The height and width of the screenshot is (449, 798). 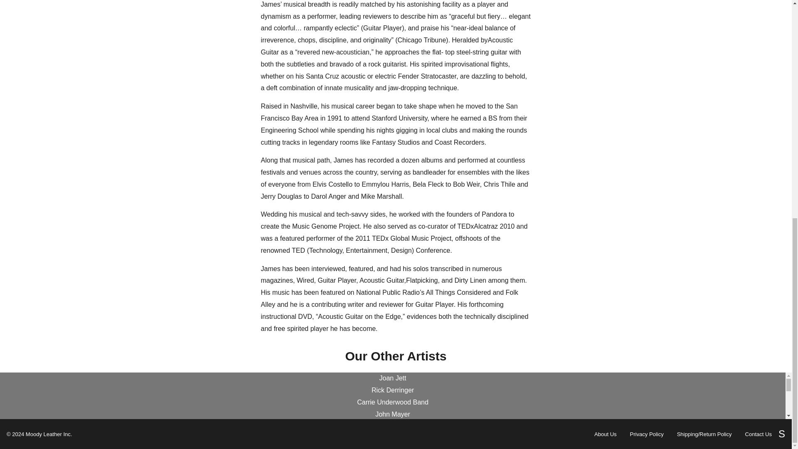 What do you see at coordinates (392, 414) in the screenshot?
I see `John Mayer` at bounding box center [392, 414].